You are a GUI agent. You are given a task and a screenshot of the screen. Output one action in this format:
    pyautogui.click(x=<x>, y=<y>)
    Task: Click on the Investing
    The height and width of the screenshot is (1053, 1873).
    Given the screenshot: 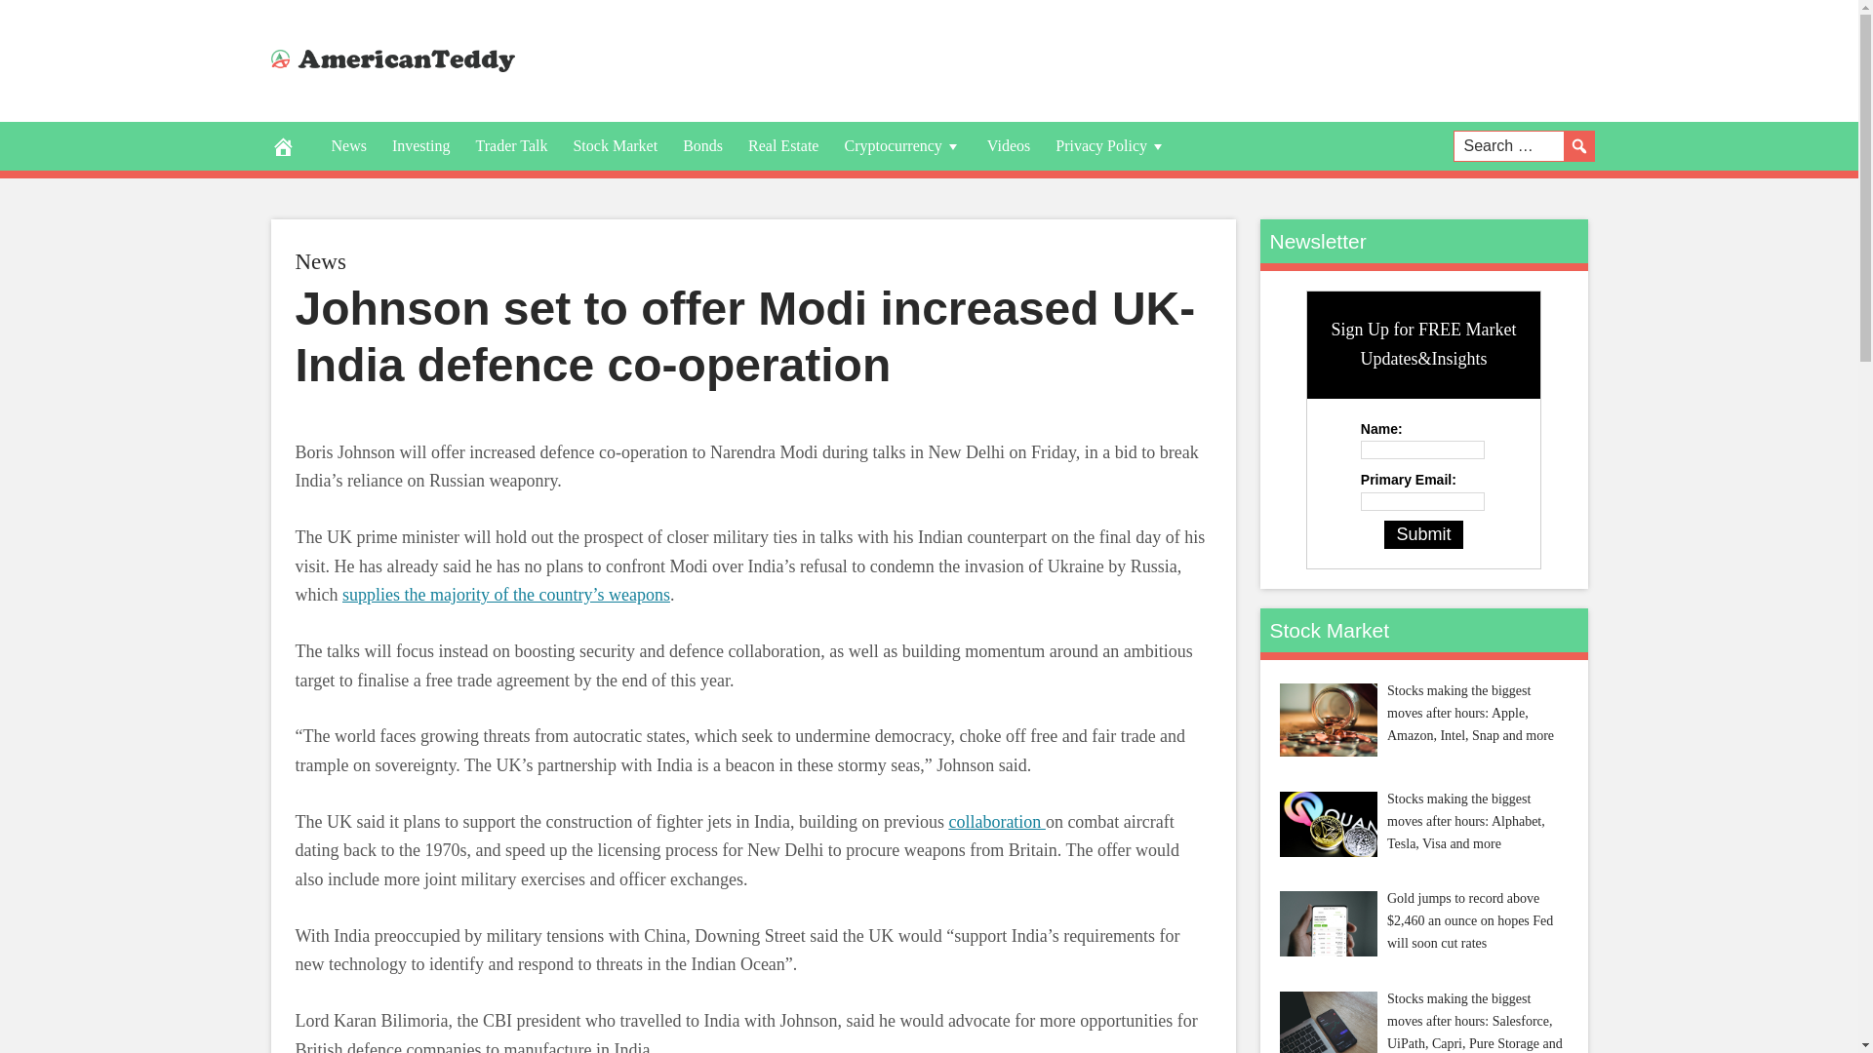 What is the action you would take?
    pyautogui.click(x=421, y=146)
    